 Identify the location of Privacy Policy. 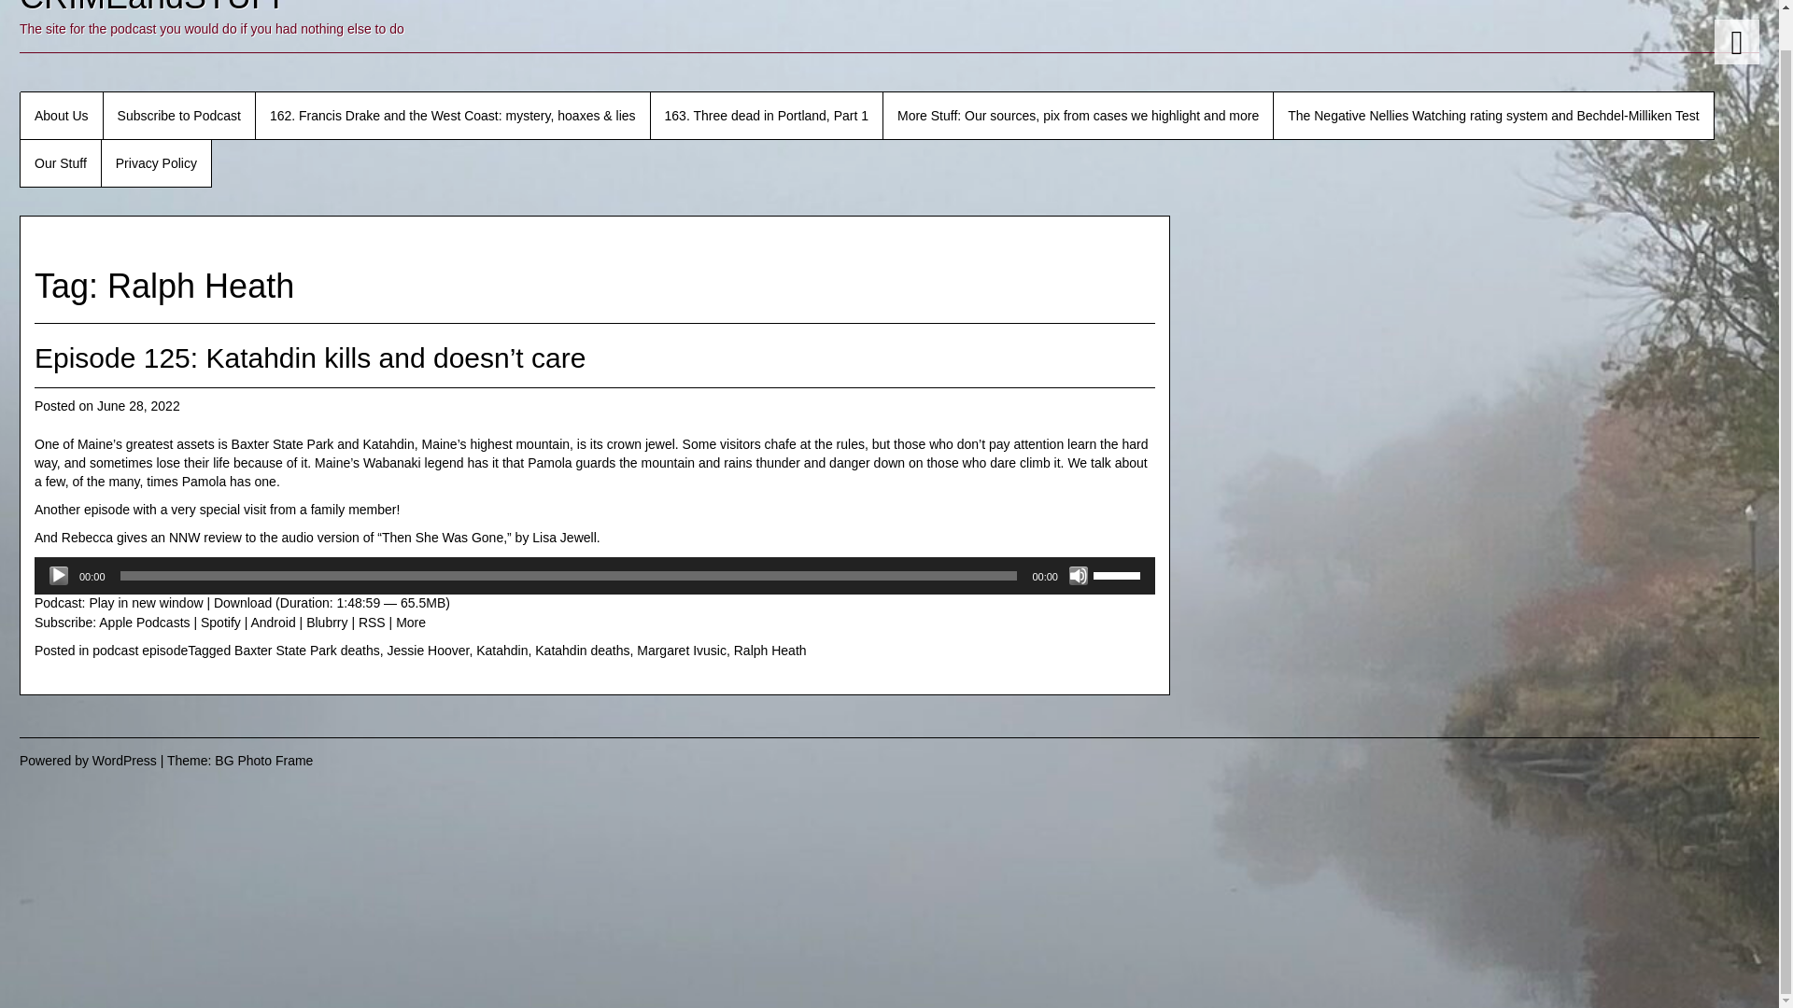
(157, 162).